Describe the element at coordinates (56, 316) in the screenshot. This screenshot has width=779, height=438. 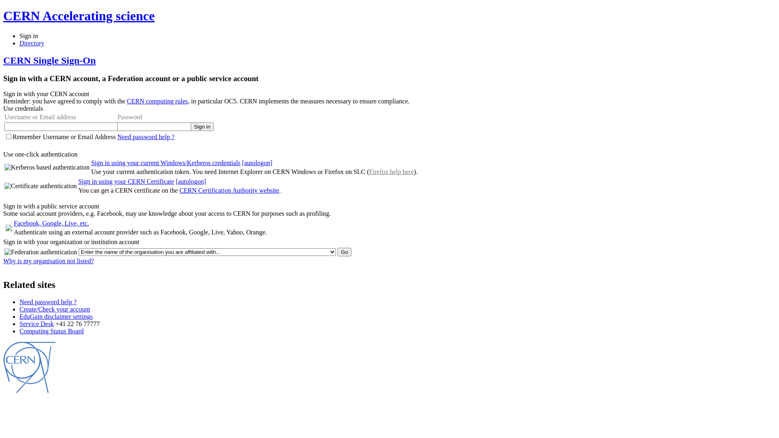
I see `EduGain disclaimer settings` at that location.